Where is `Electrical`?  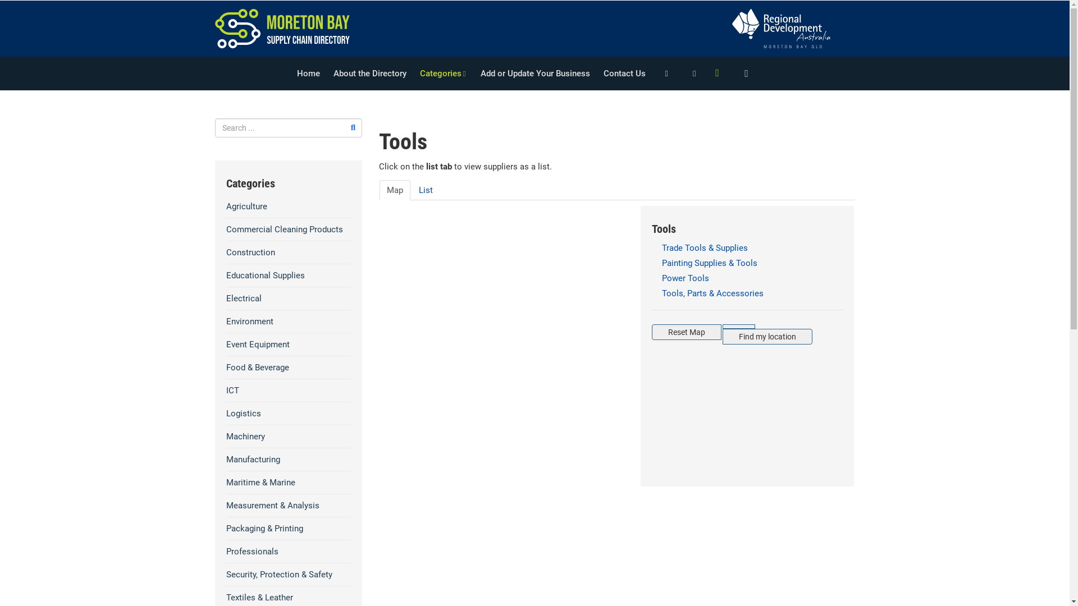
Electrical is located at coordinates (289, 299).